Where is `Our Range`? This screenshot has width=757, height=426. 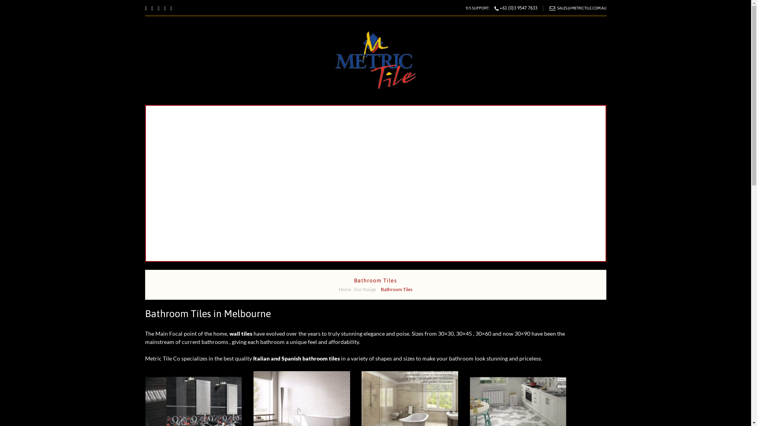 Our Range is located at coordinates (365, 290).